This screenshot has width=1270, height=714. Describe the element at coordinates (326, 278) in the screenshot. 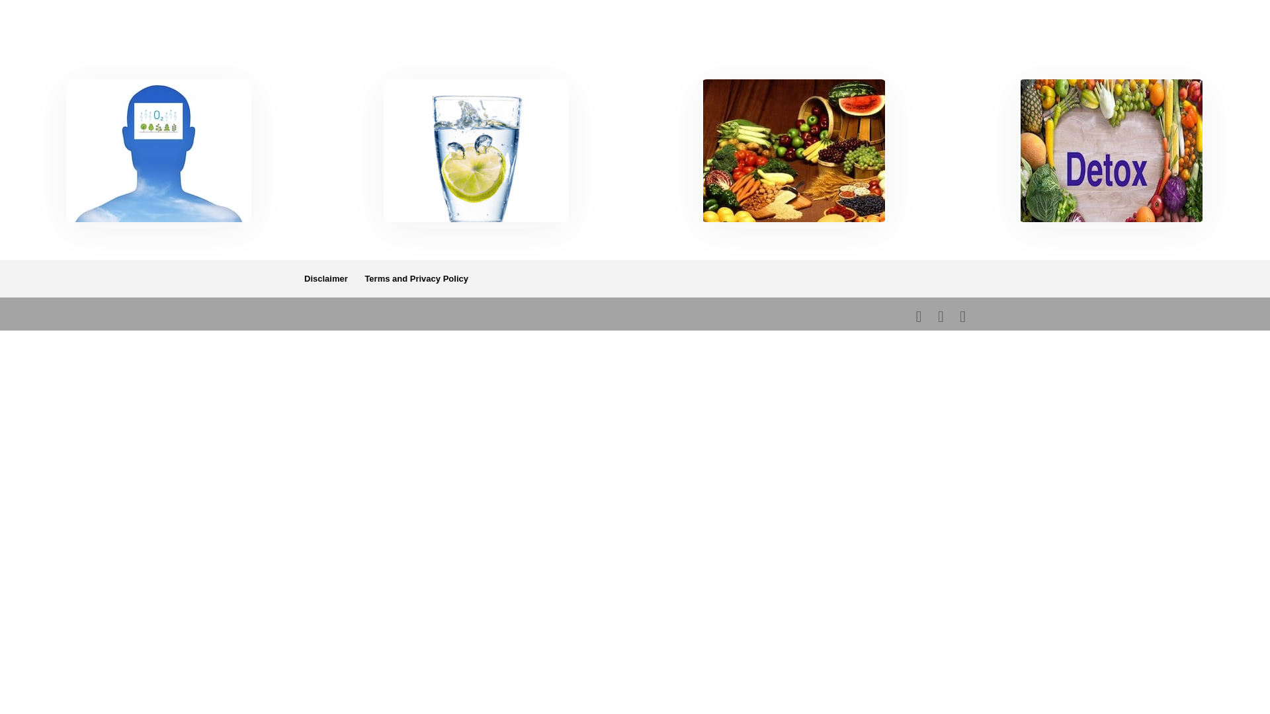

I see `Disclaimer` at that location.